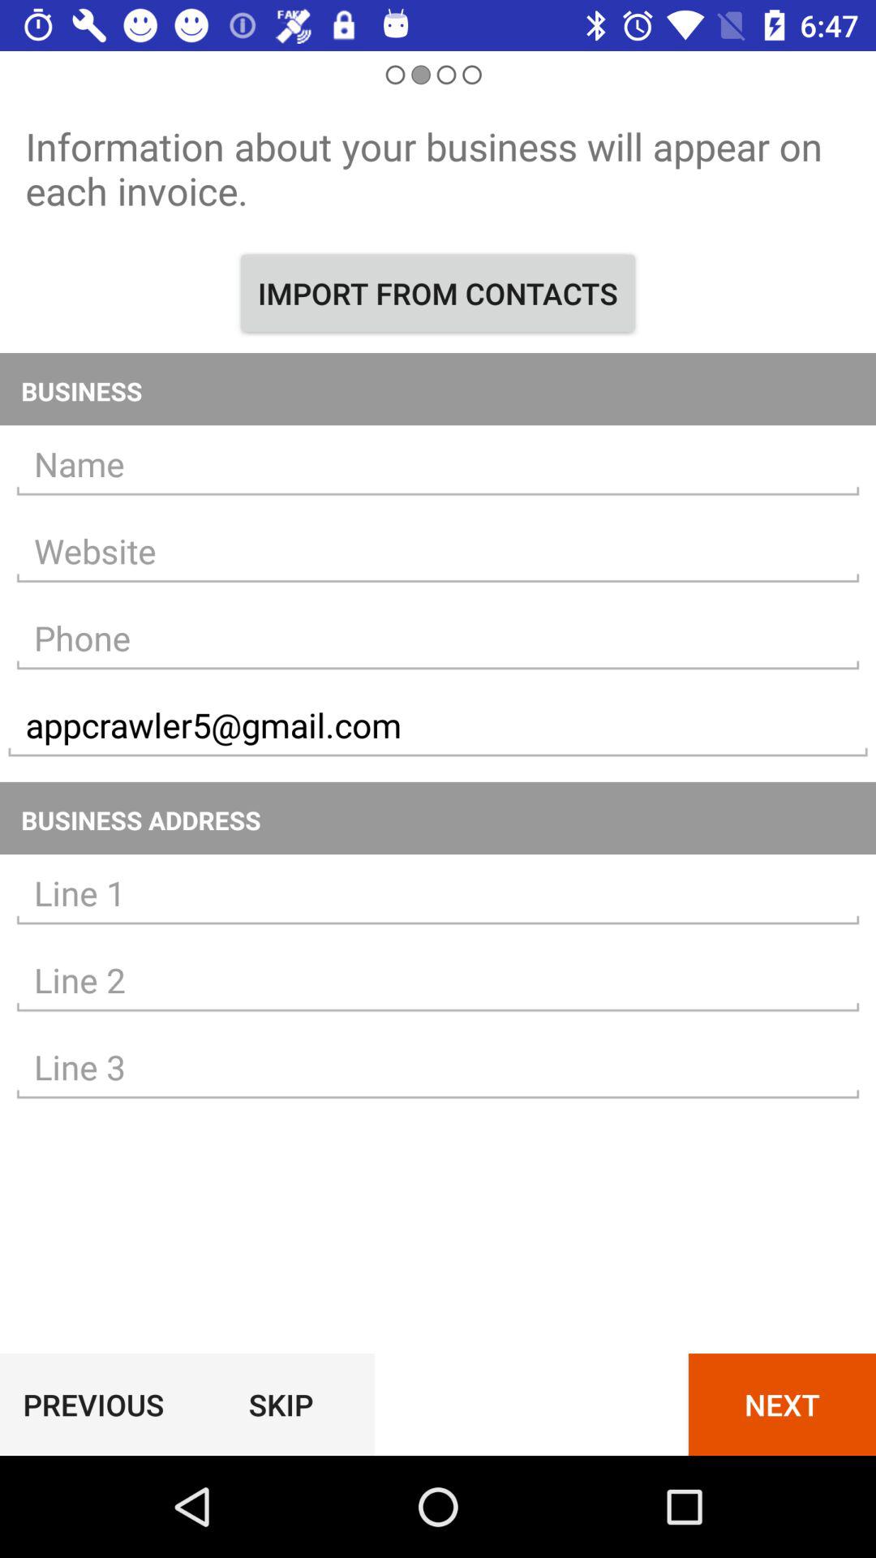 The height and width of the screenshot is (1558, 876). What do you see at coordinates (281, 1404) in the screenshot?
I see `choose the icon to the left of the next` at bounding box center [281, 1404].